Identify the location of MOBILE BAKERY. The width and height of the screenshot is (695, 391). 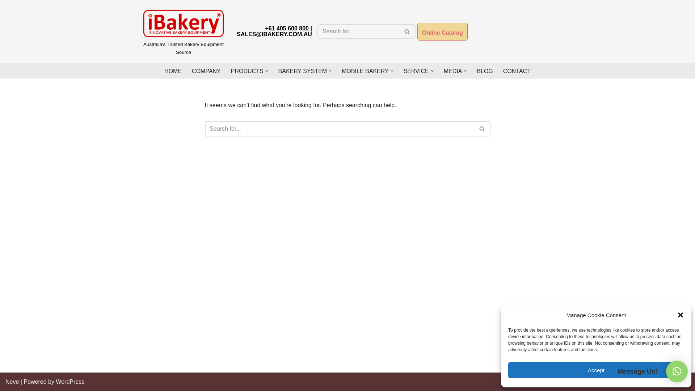
(365, 71).